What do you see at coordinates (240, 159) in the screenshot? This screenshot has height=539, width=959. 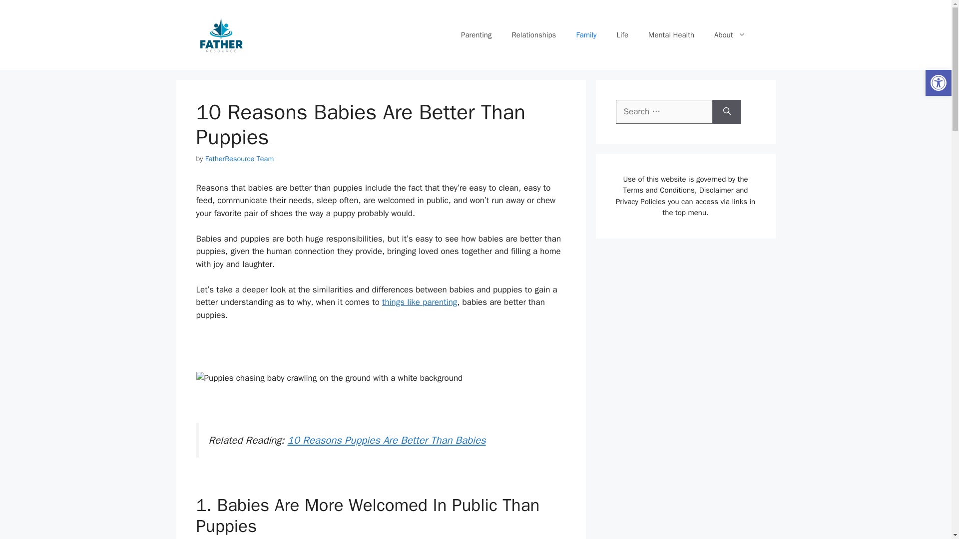 I see `FatherResource Team` at bounding box center [240, 159].